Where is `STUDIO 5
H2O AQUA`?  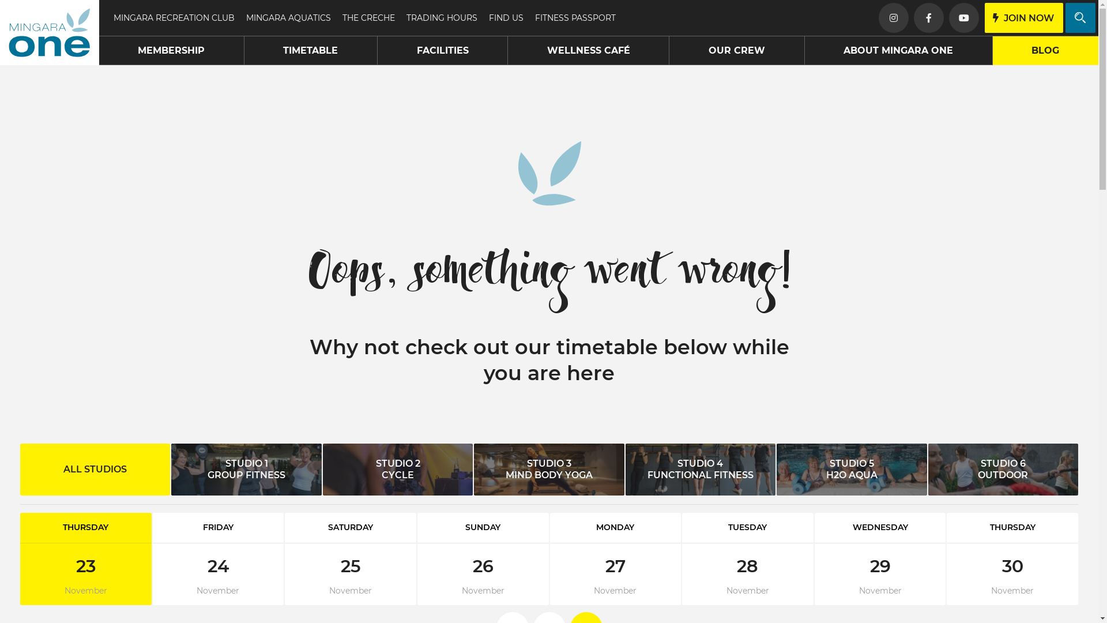
STUDIO 5
H2O AQUA is located at coordinates (852, 470).